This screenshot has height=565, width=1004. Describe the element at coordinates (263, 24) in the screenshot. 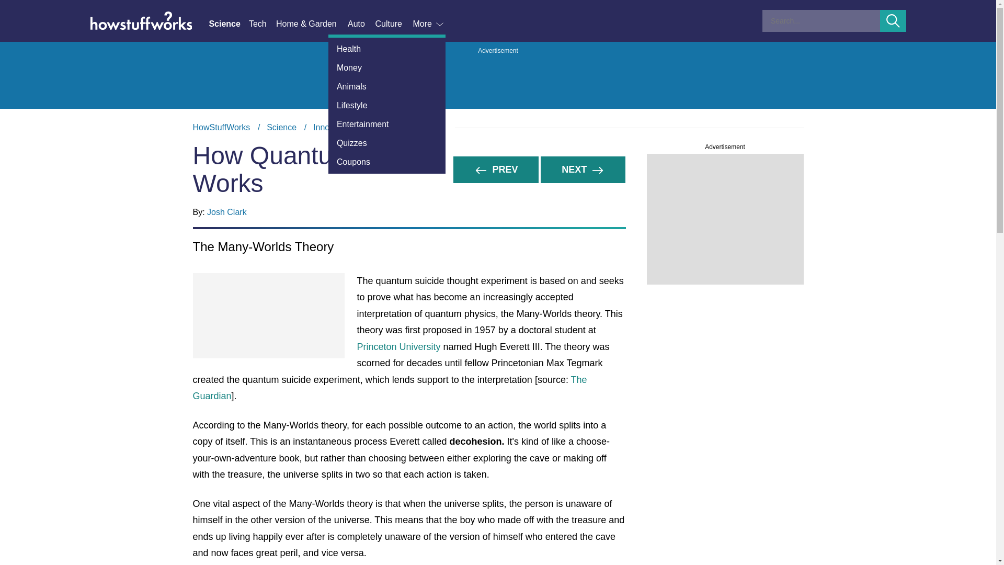

I see `Innovation` at that location.